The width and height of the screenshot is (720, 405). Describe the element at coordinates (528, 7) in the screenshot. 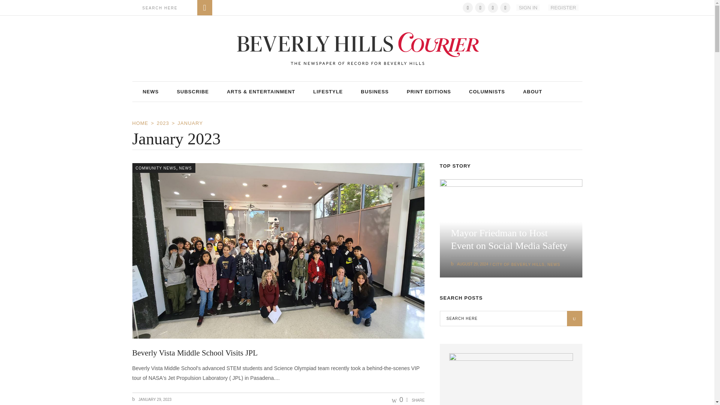

I see `SIGN IN` at that location.